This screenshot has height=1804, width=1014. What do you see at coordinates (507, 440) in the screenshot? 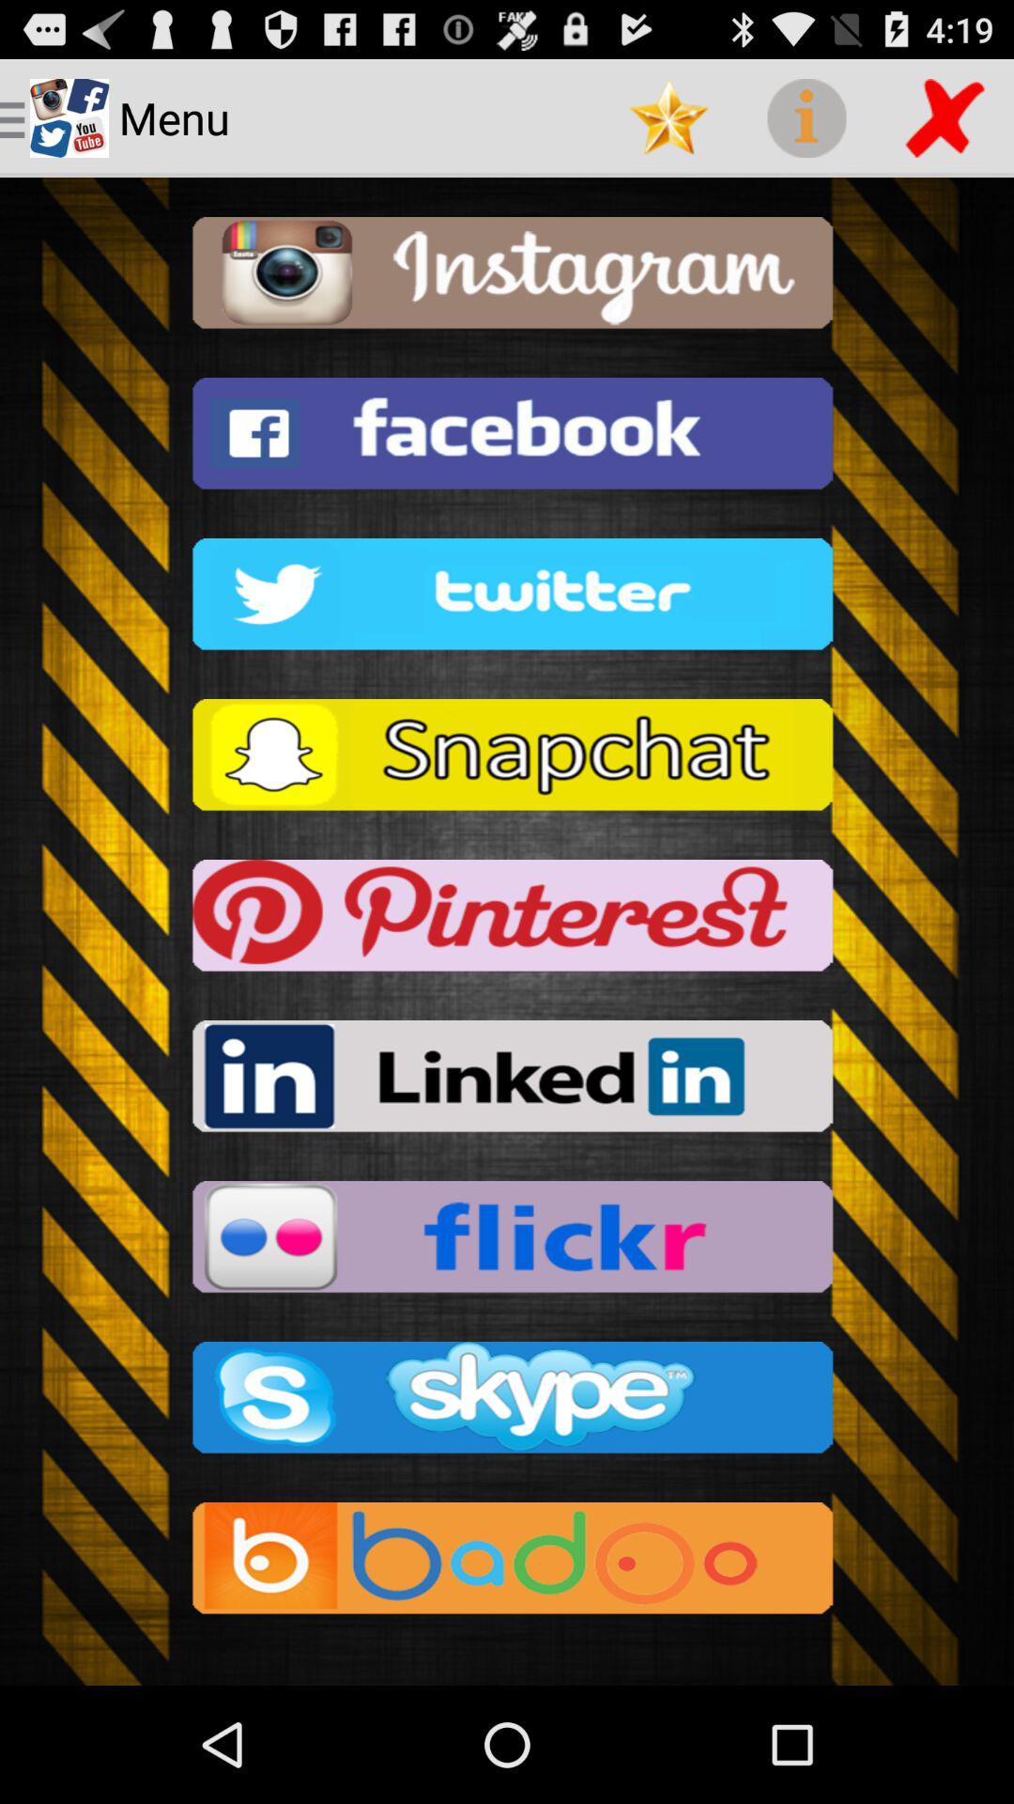
I see `toggle facebook` at bounding box center [507, 440].